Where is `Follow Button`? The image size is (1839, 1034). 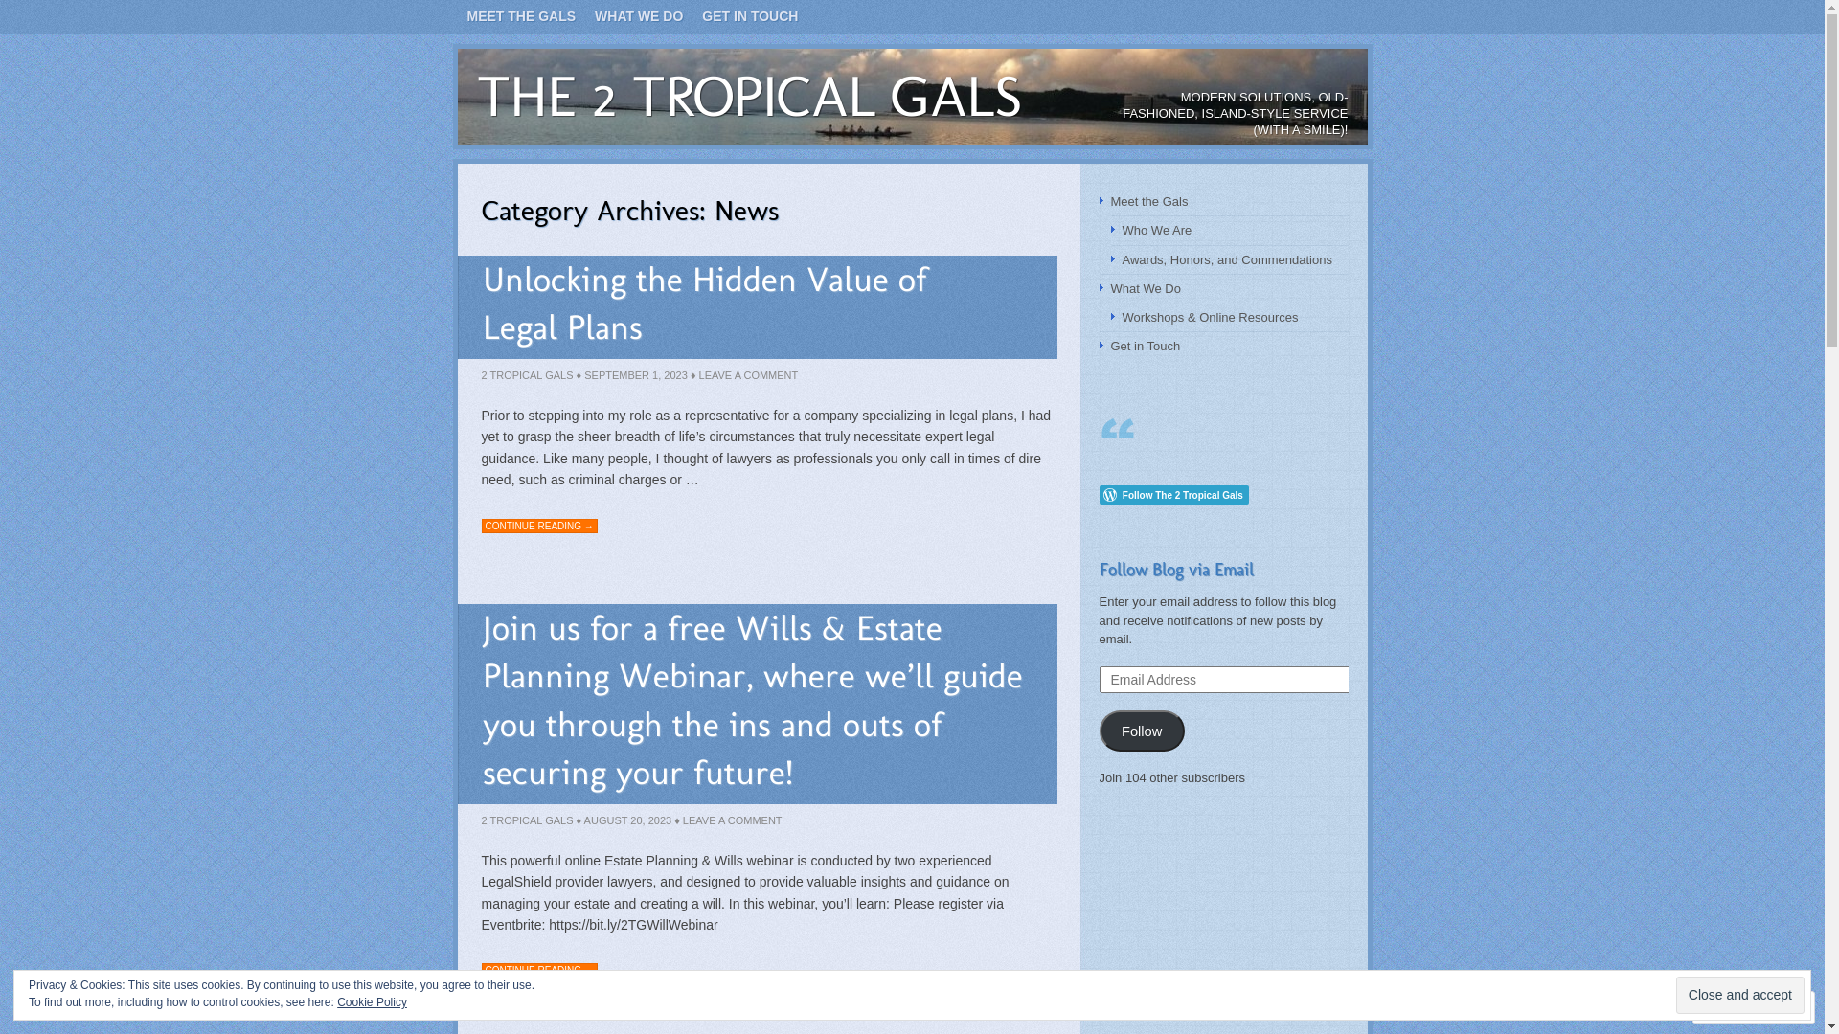
Follow Button is located at coordinates (1224, 494).